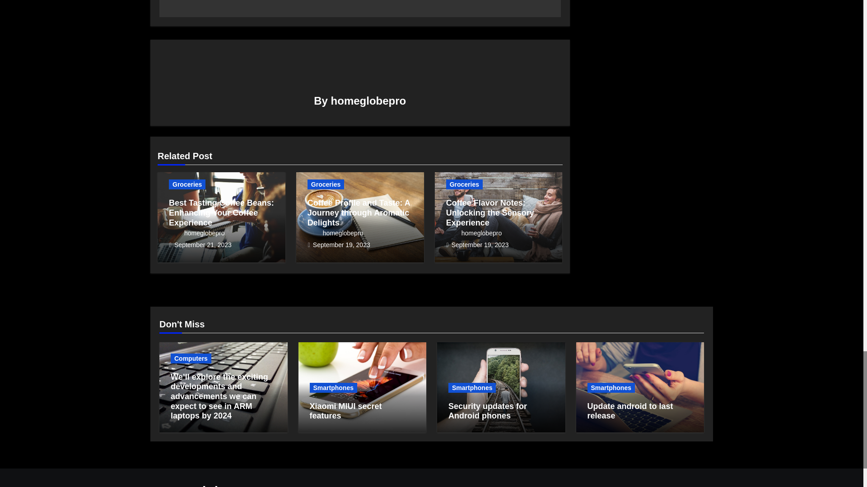  I want to click on Permalink to: Security updates for Android phones, so click(488, 411).